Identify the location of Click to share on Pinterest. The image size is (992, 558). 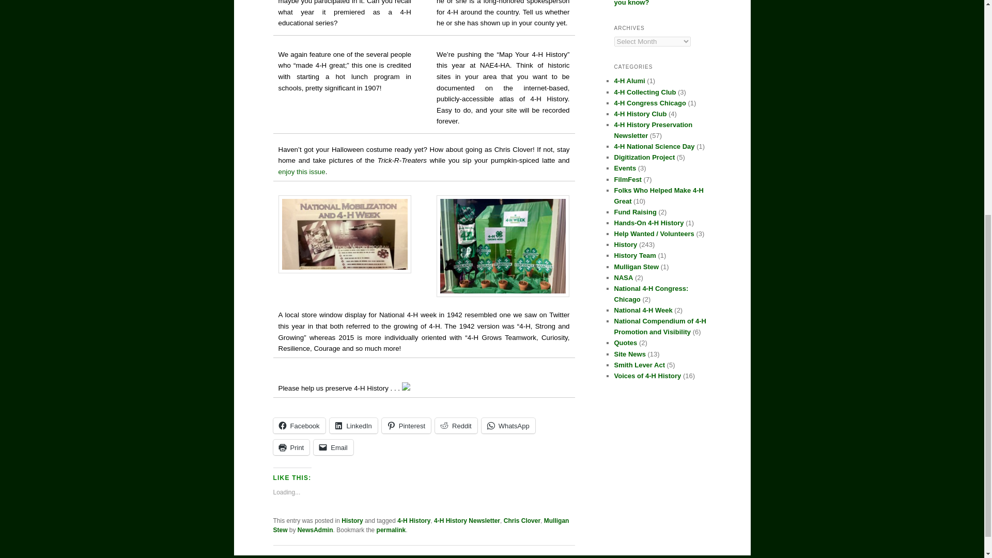
(406, 426).